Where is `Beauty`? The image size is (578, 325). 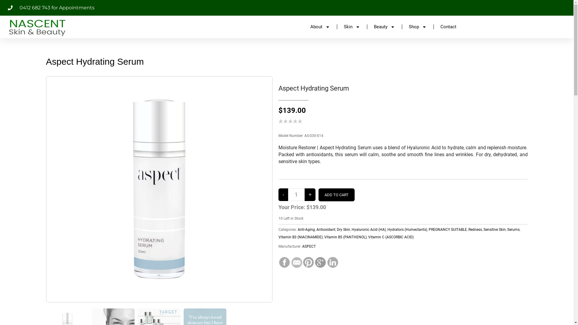
Beauty is located at coordinates (384, 27).